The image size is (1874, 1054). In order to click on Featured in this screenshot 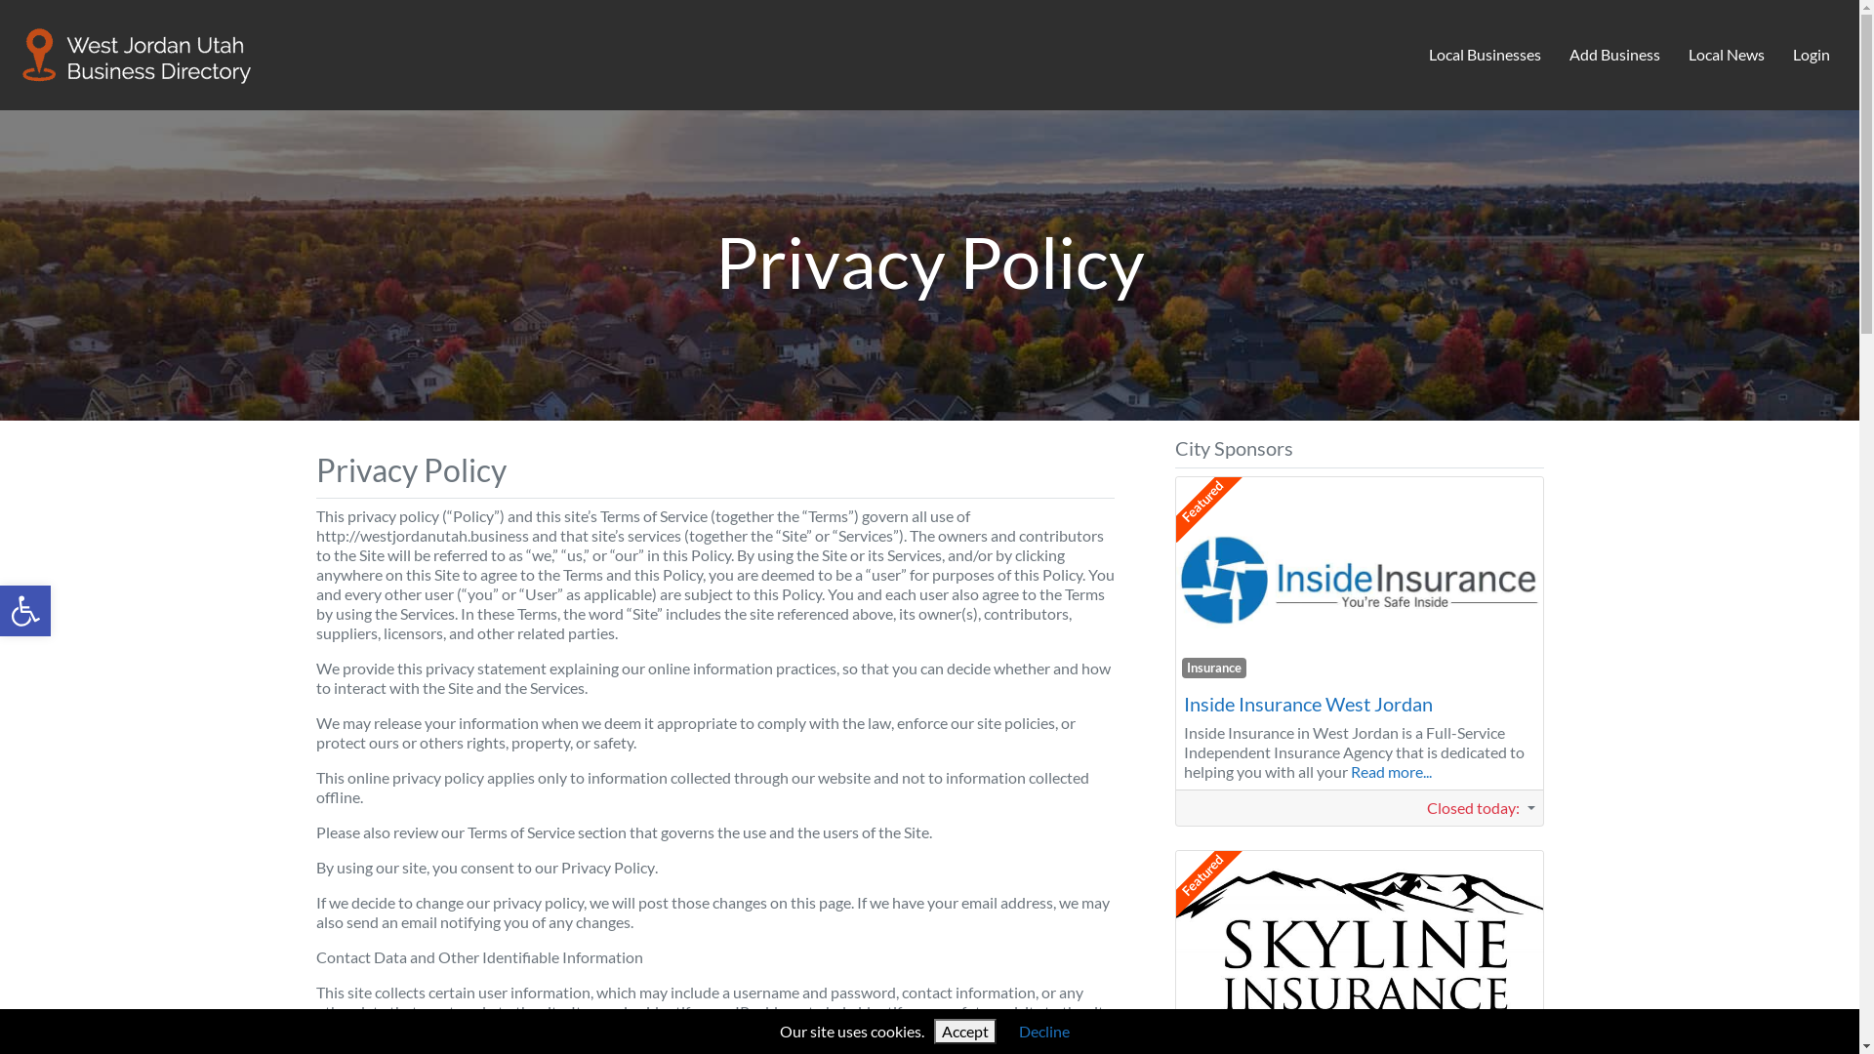, I will do `click(1210, 844)`.